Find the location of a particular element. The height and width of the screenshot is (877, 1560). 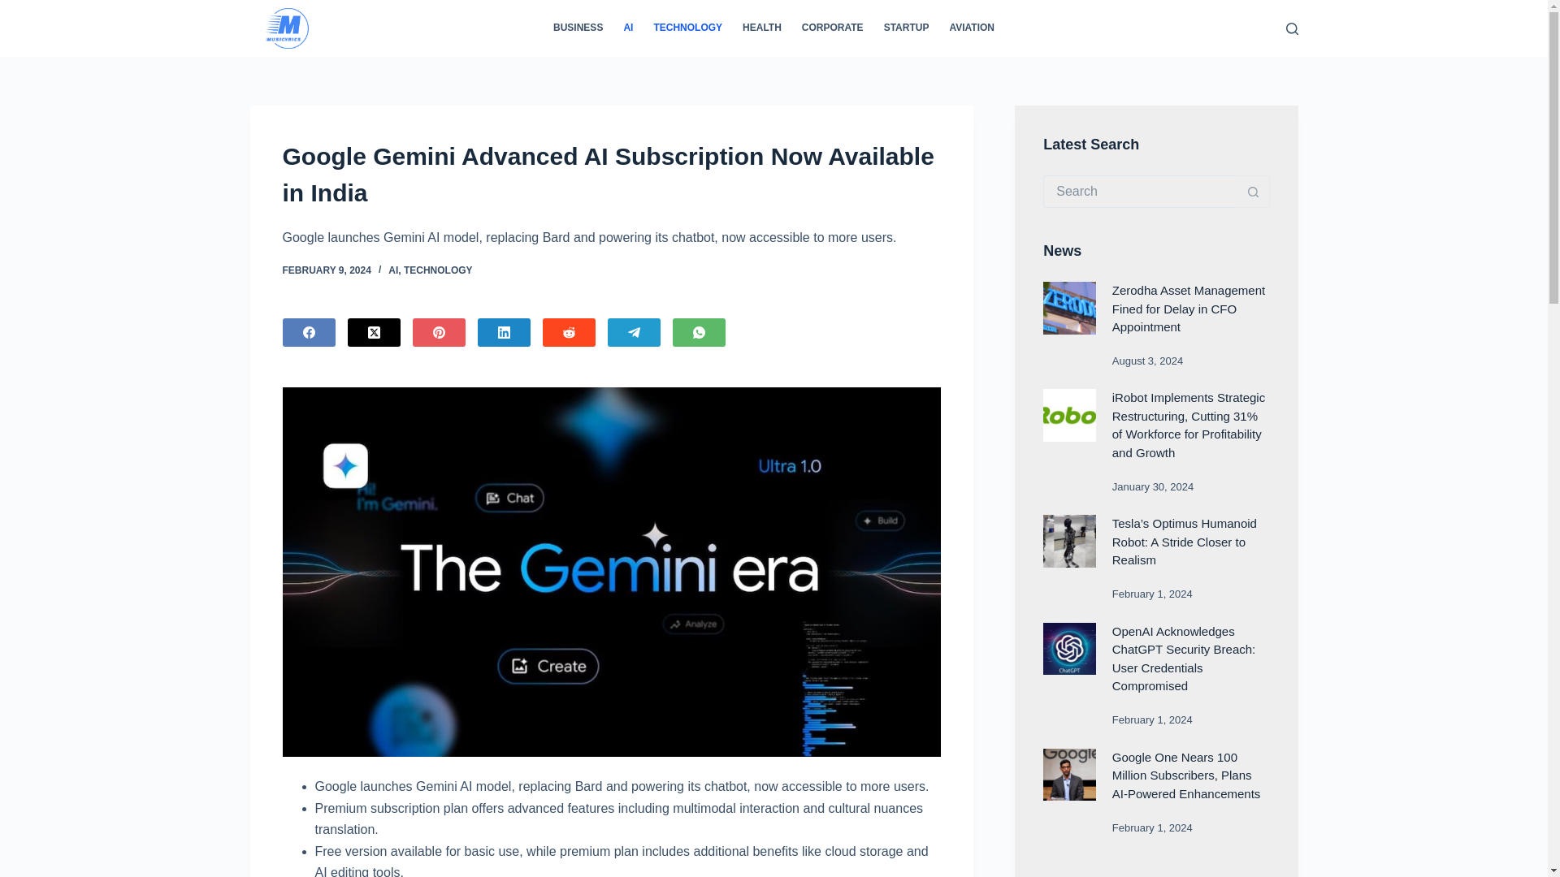

Search for... is located at coordinates (1140, 192).